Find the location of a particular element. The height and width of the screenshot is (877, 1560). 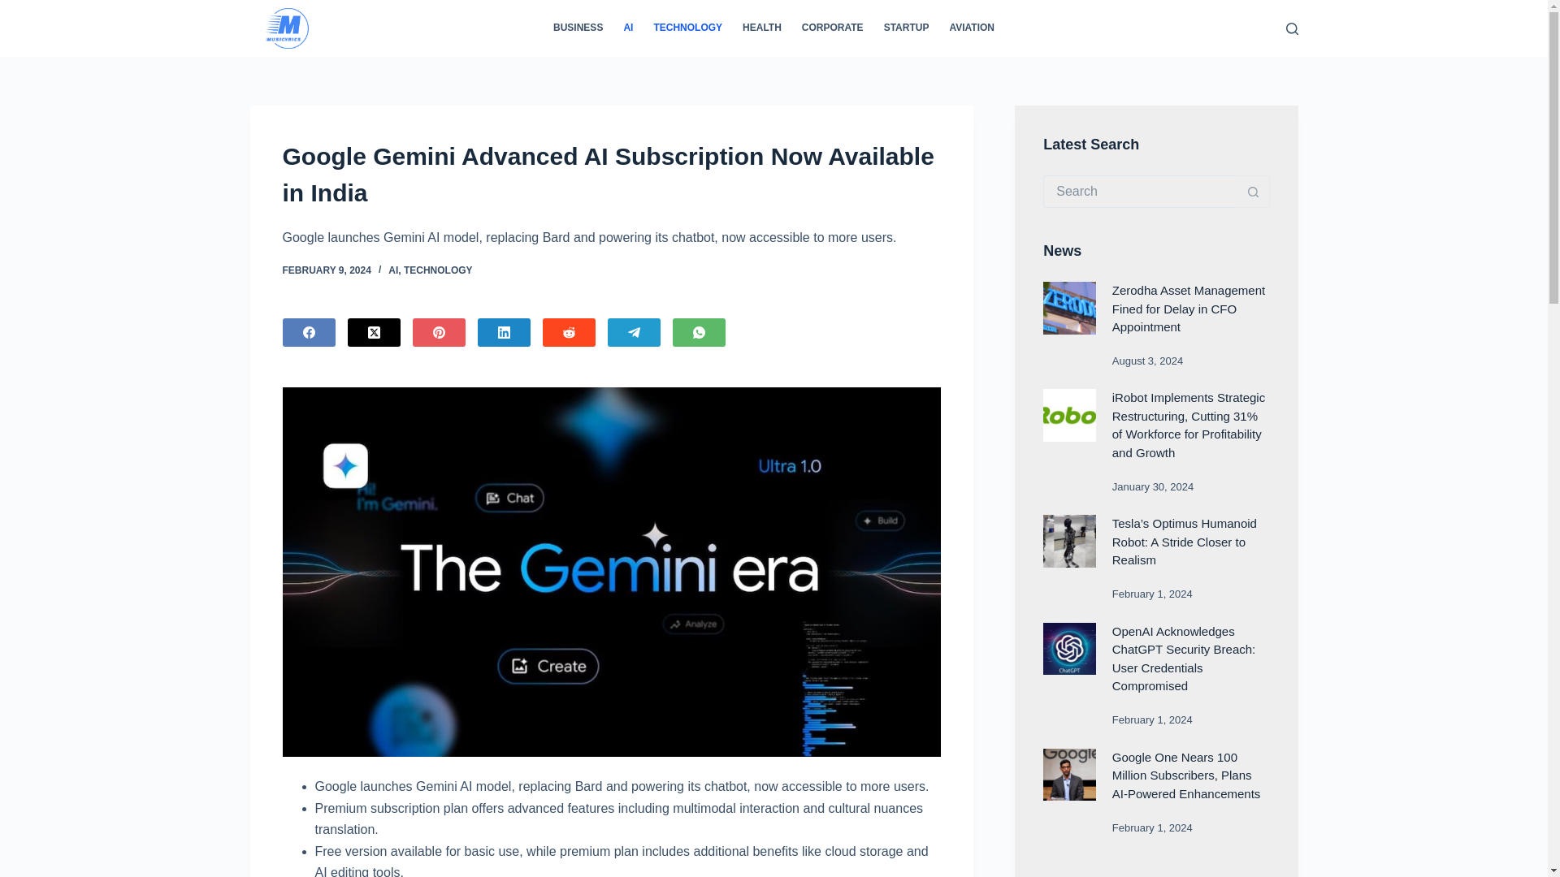

Search for... is located at coordinates (1140, 192).